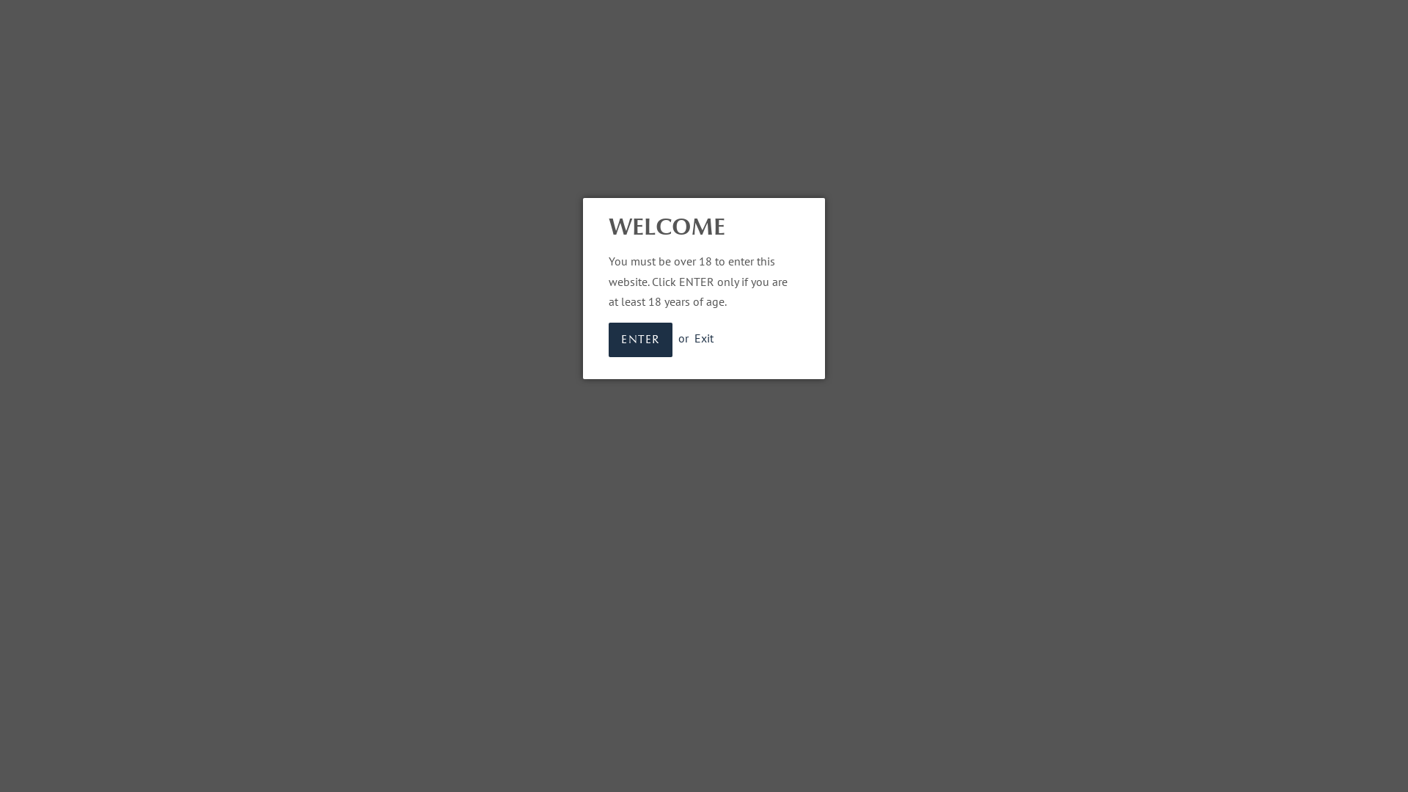  Describe the element at coordinates (265, 435) in the screenshot. I see `Privacy Policy` at that location.